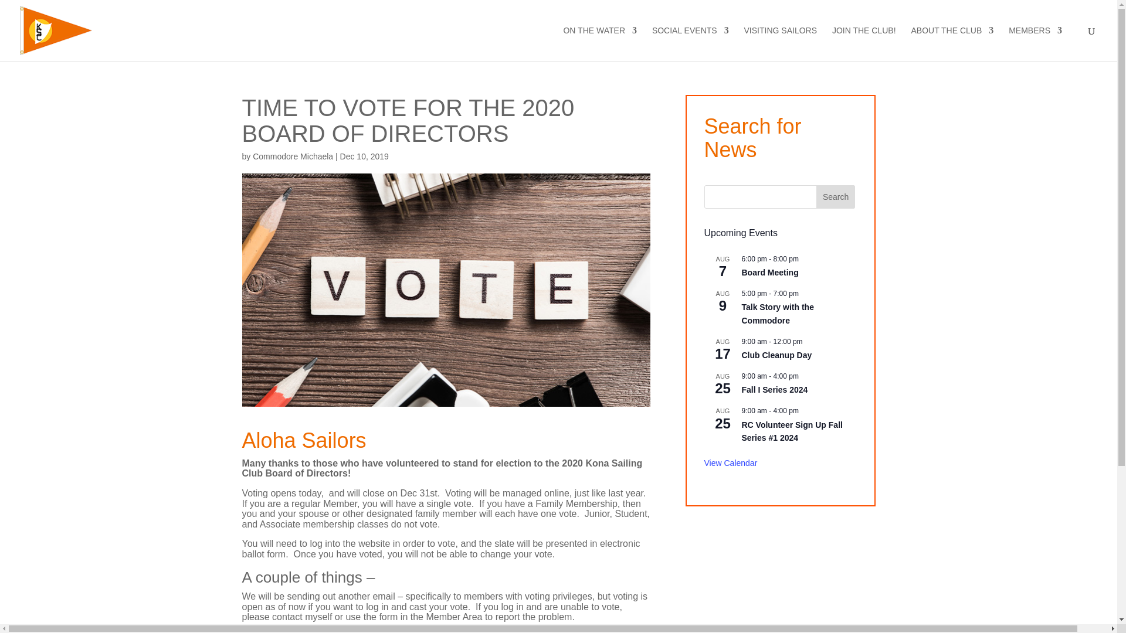  I want to click on SOCIAL EVENTS, so click(690, 43).